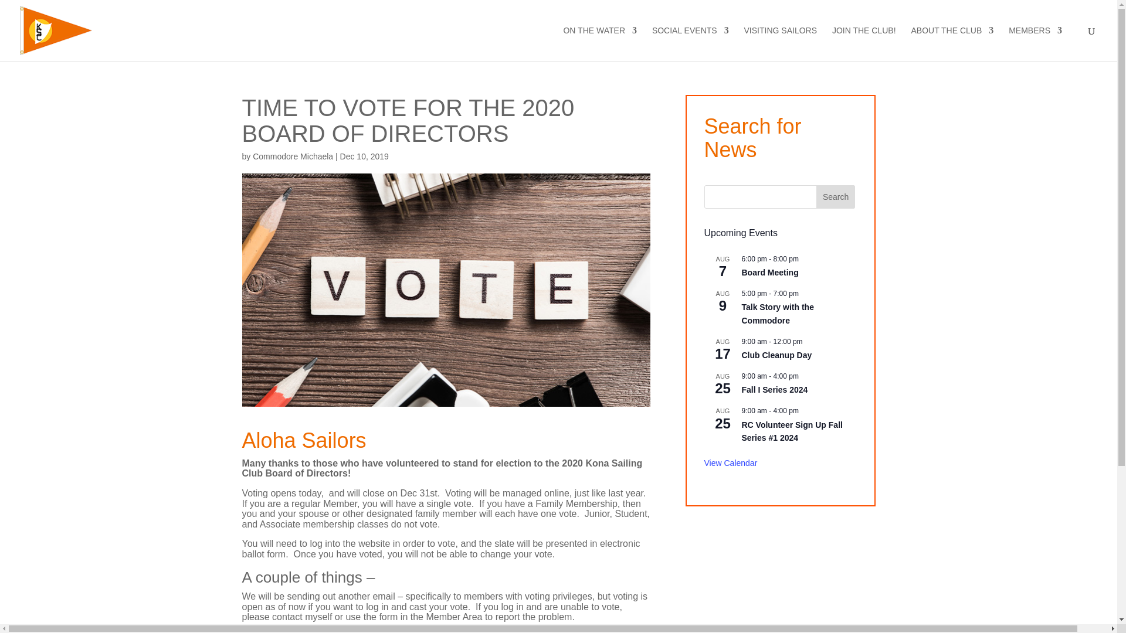  I want to click on SOCIAL EVENTS, so click(690, 43).